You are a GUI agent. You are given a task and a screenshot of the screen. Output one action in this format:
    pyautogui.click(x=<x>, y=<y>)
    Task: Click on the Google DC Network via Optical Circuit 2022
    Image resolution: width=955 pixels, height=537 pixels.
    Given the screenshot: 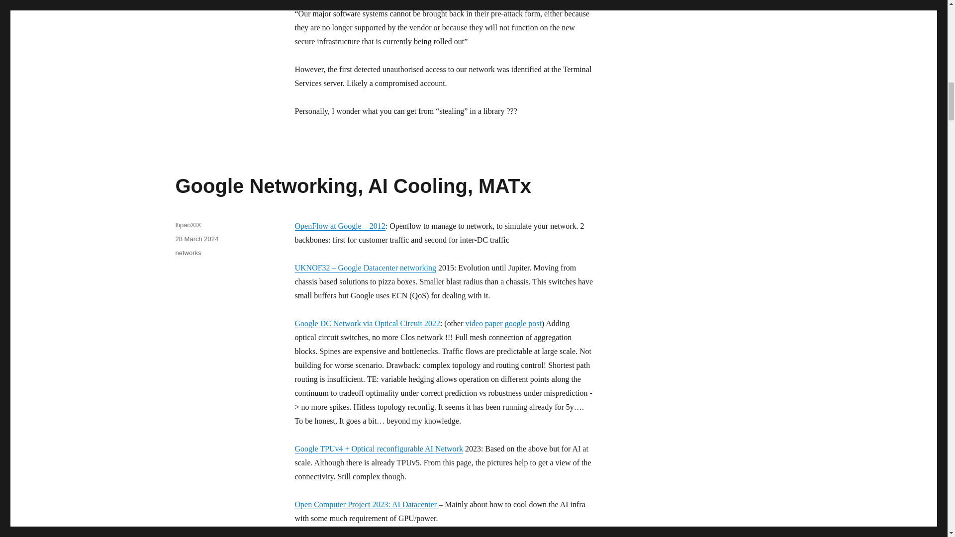 What is the action you would take?
    pyautogui.click(x=367, y=323)
    